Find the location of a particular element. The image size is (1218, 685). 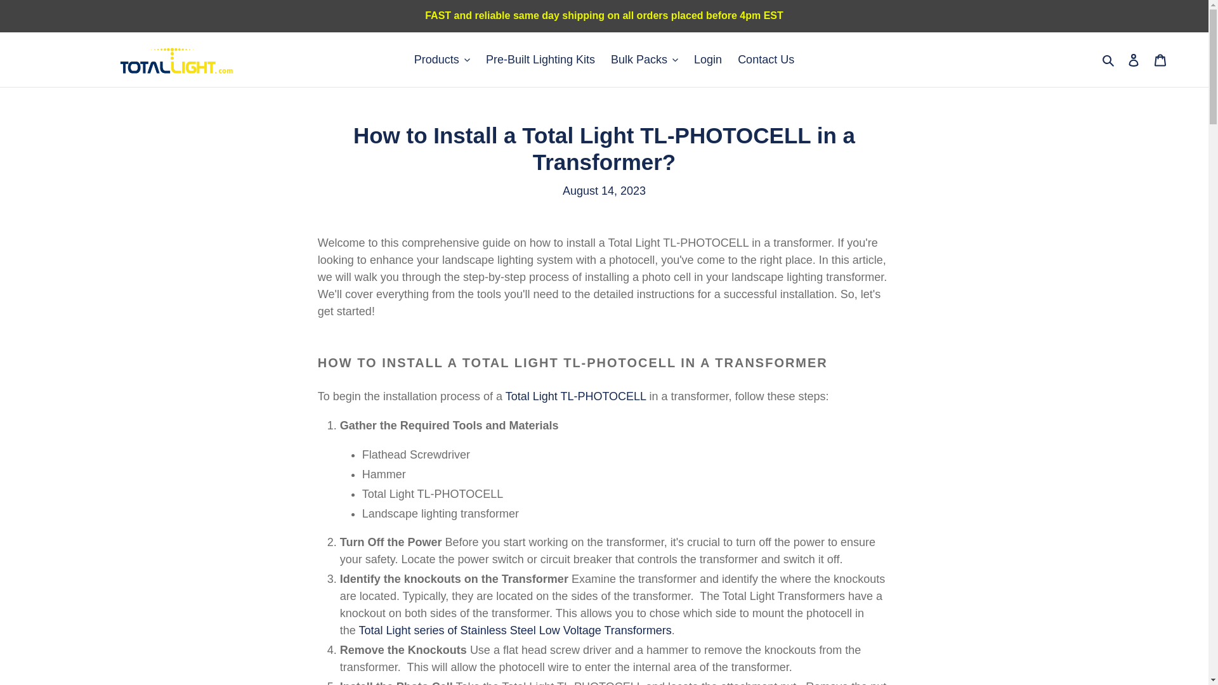

Bulk Packs is located at coordinates (645, 60).